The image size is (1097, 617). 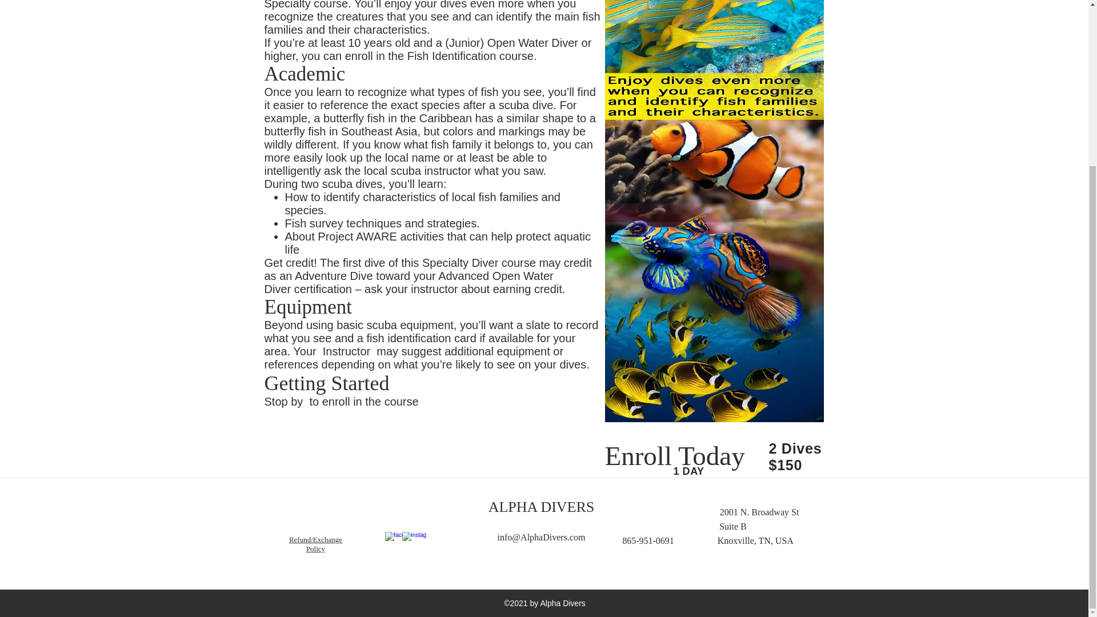 What do you see at coordinates (395, 324) in the screenshot?
I see `basic scuba equipment` at bounding box center [395, 324].